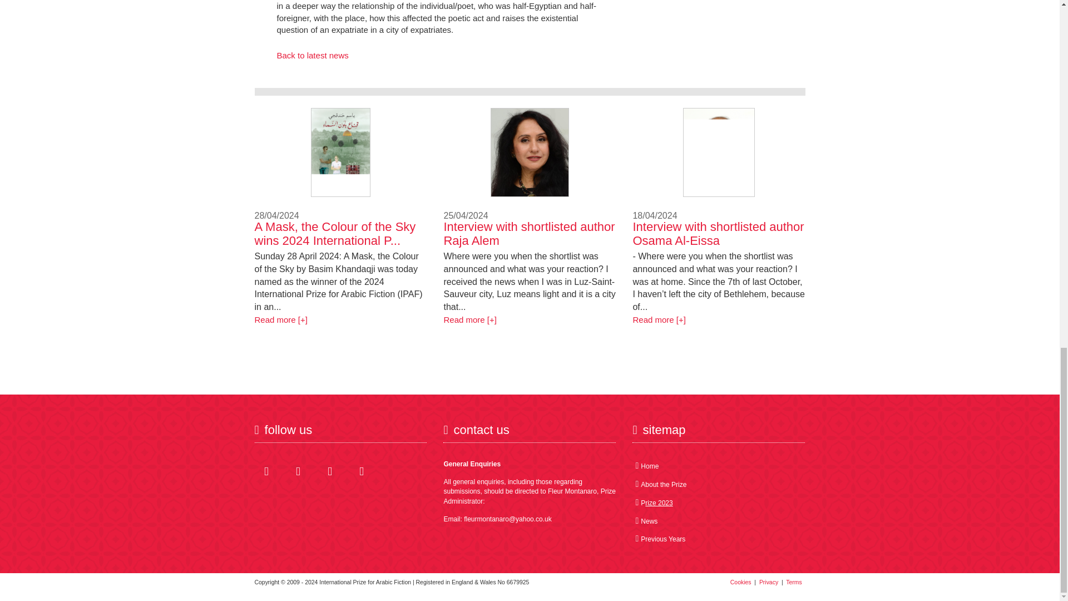 The height and width of the screenshot is (601, 1068). I want to click on Interview with shortlisted author Osama Al-Eissa, so click(659, 319).